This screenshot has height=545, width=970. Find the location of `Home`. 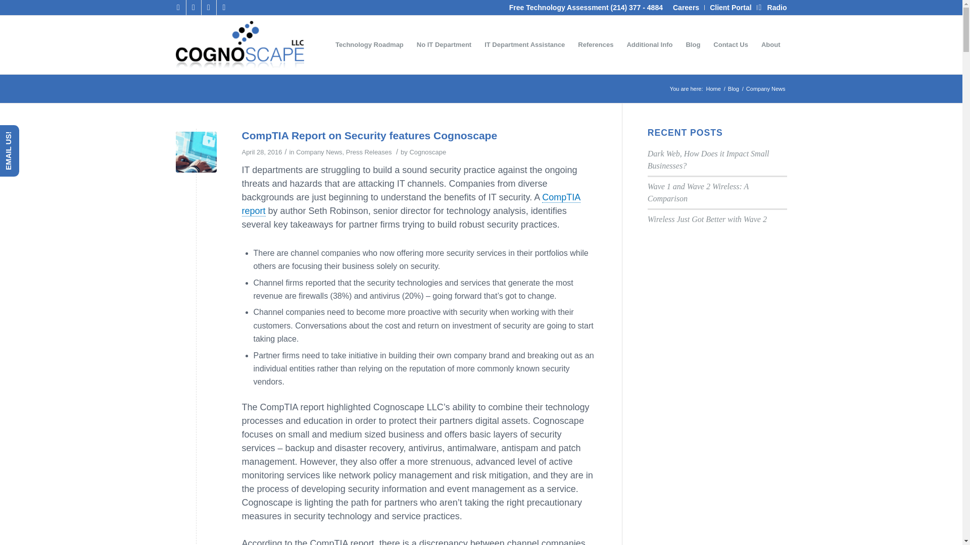

Home is located at coordinates (712, 89).